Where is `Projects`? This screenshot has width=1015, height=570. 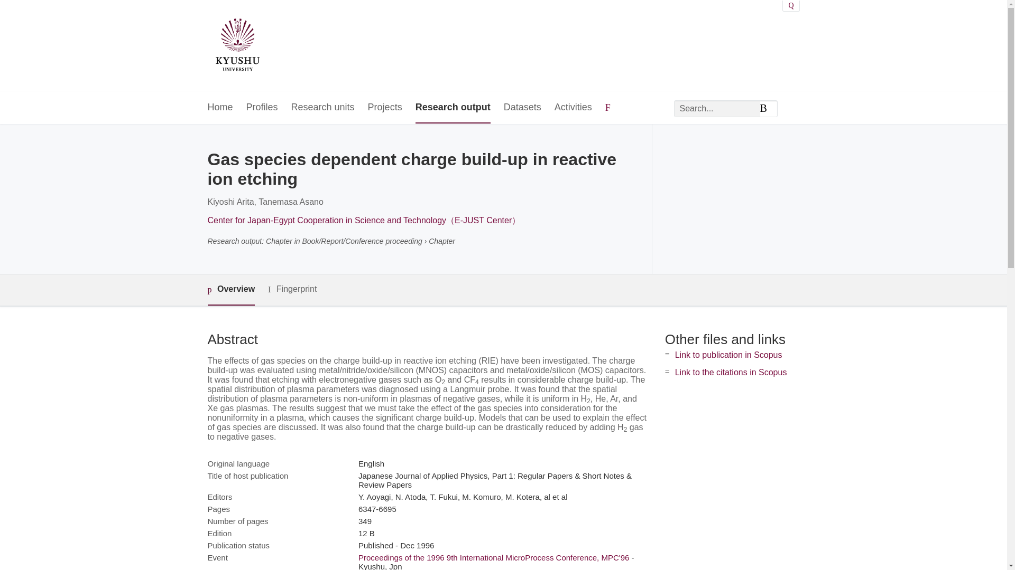
Projects is located at coordinates (385, 108).